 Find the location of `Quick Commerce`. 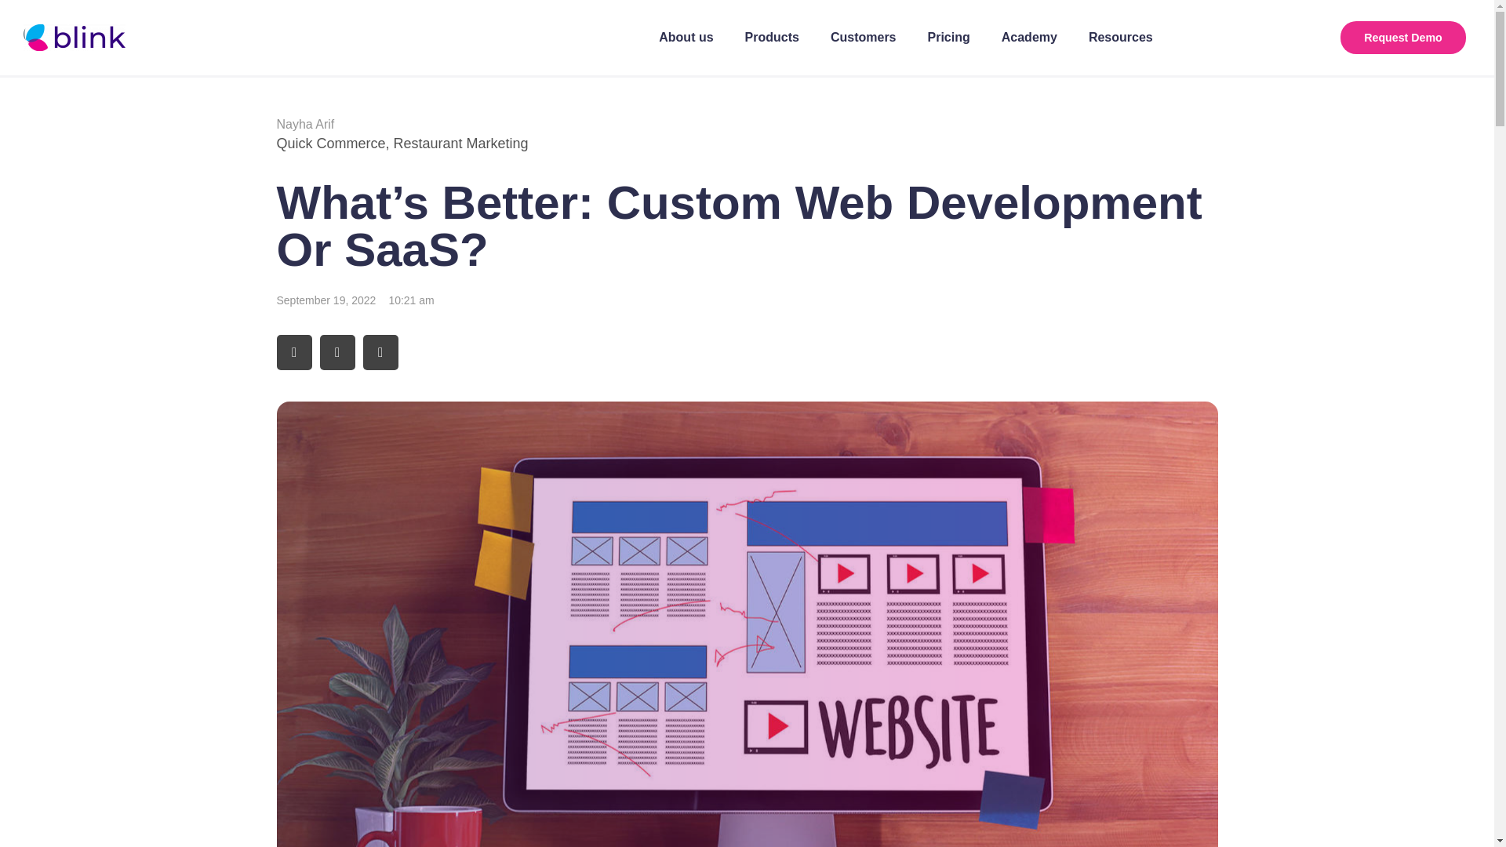

Quick Commerce is located at coordinates (330, 143).